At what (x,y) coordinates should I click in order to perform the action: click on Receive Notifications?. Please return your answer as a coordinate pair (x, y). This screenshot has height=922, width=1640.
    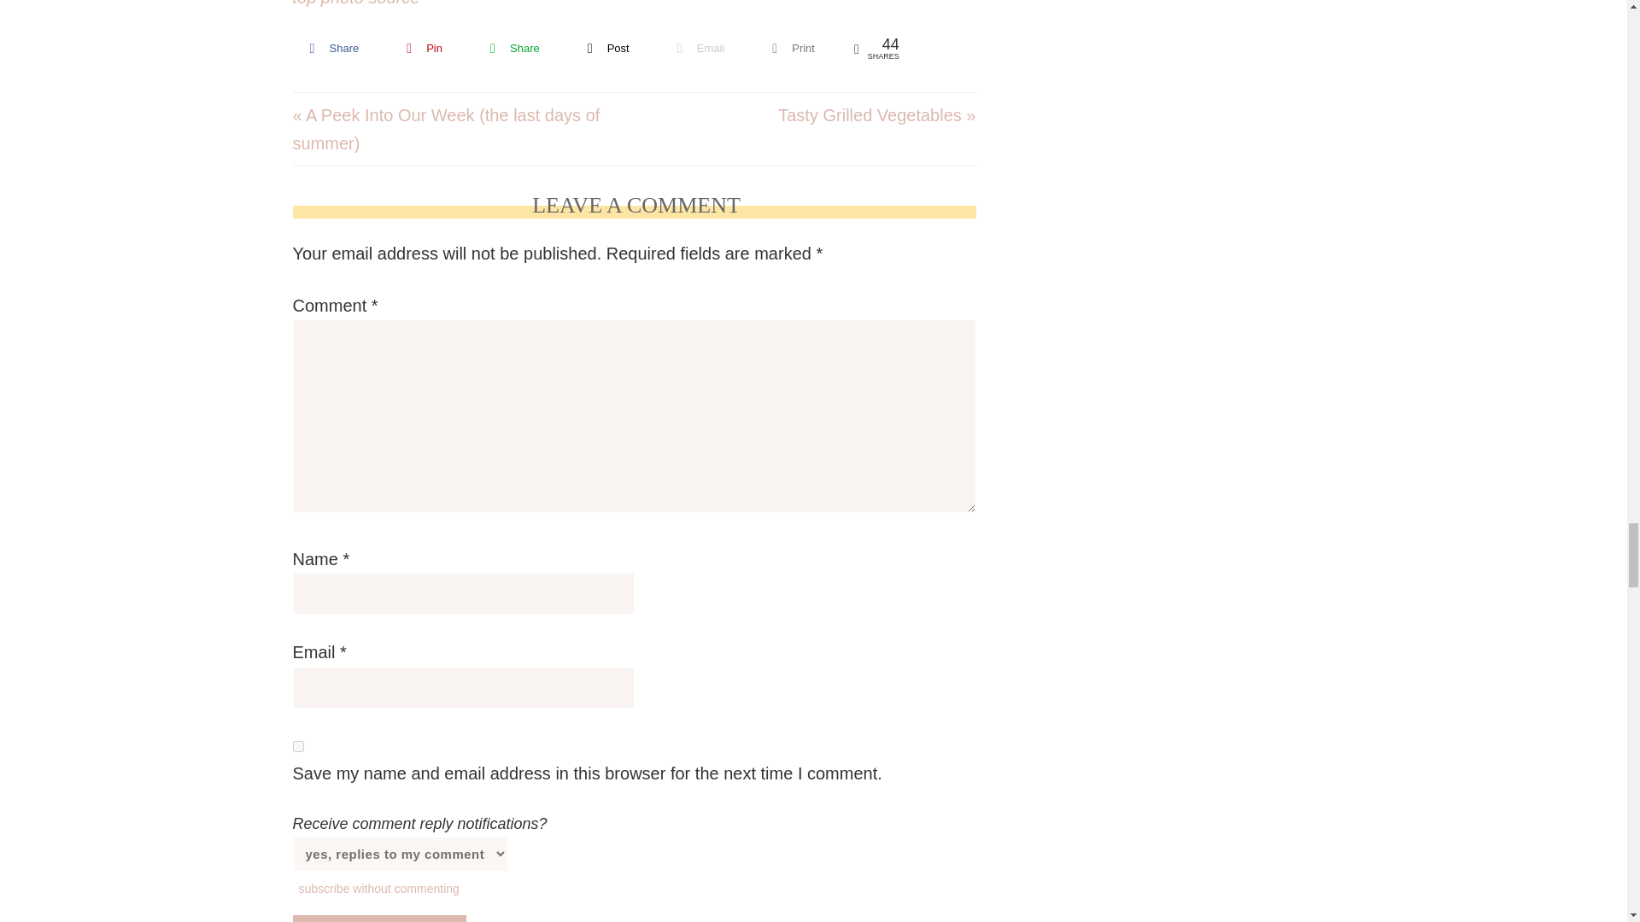
    Looking at the image, I should click on (399, 854).